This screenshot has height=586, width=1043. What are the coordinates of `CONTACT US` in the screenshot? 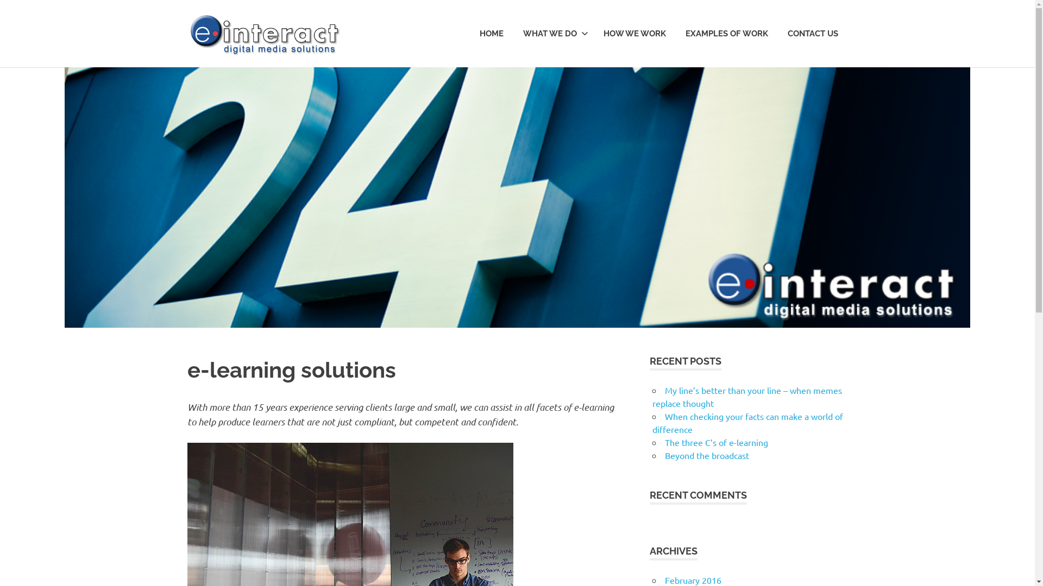 It's located at (813, 34).